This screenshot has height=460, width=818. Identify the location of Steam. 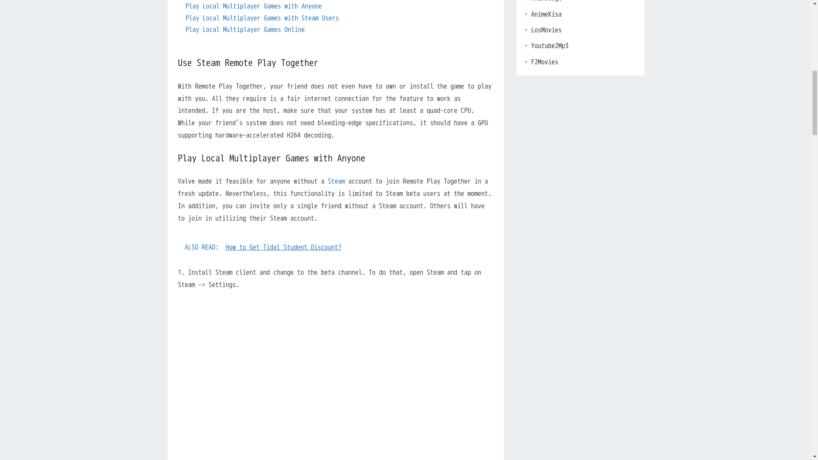
(337, 181).